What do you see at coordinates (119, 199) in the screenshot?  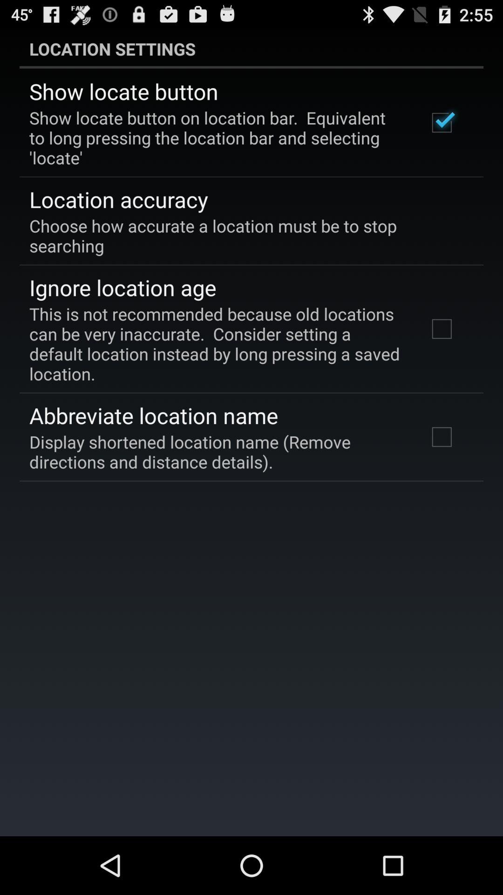 I see `turn off item above the choose how accurate icon` at bounding box center [119, 199].